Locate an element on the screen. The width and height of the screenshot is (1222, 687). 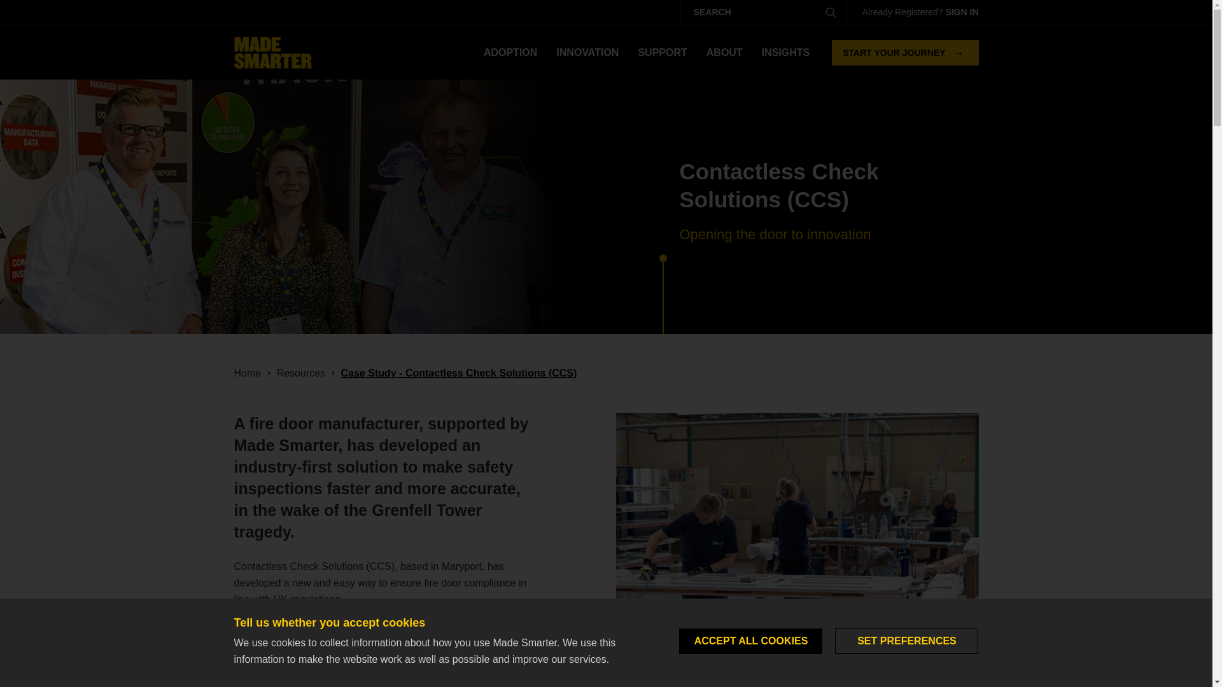
SUPPORT is located at coordinates (662, 53).